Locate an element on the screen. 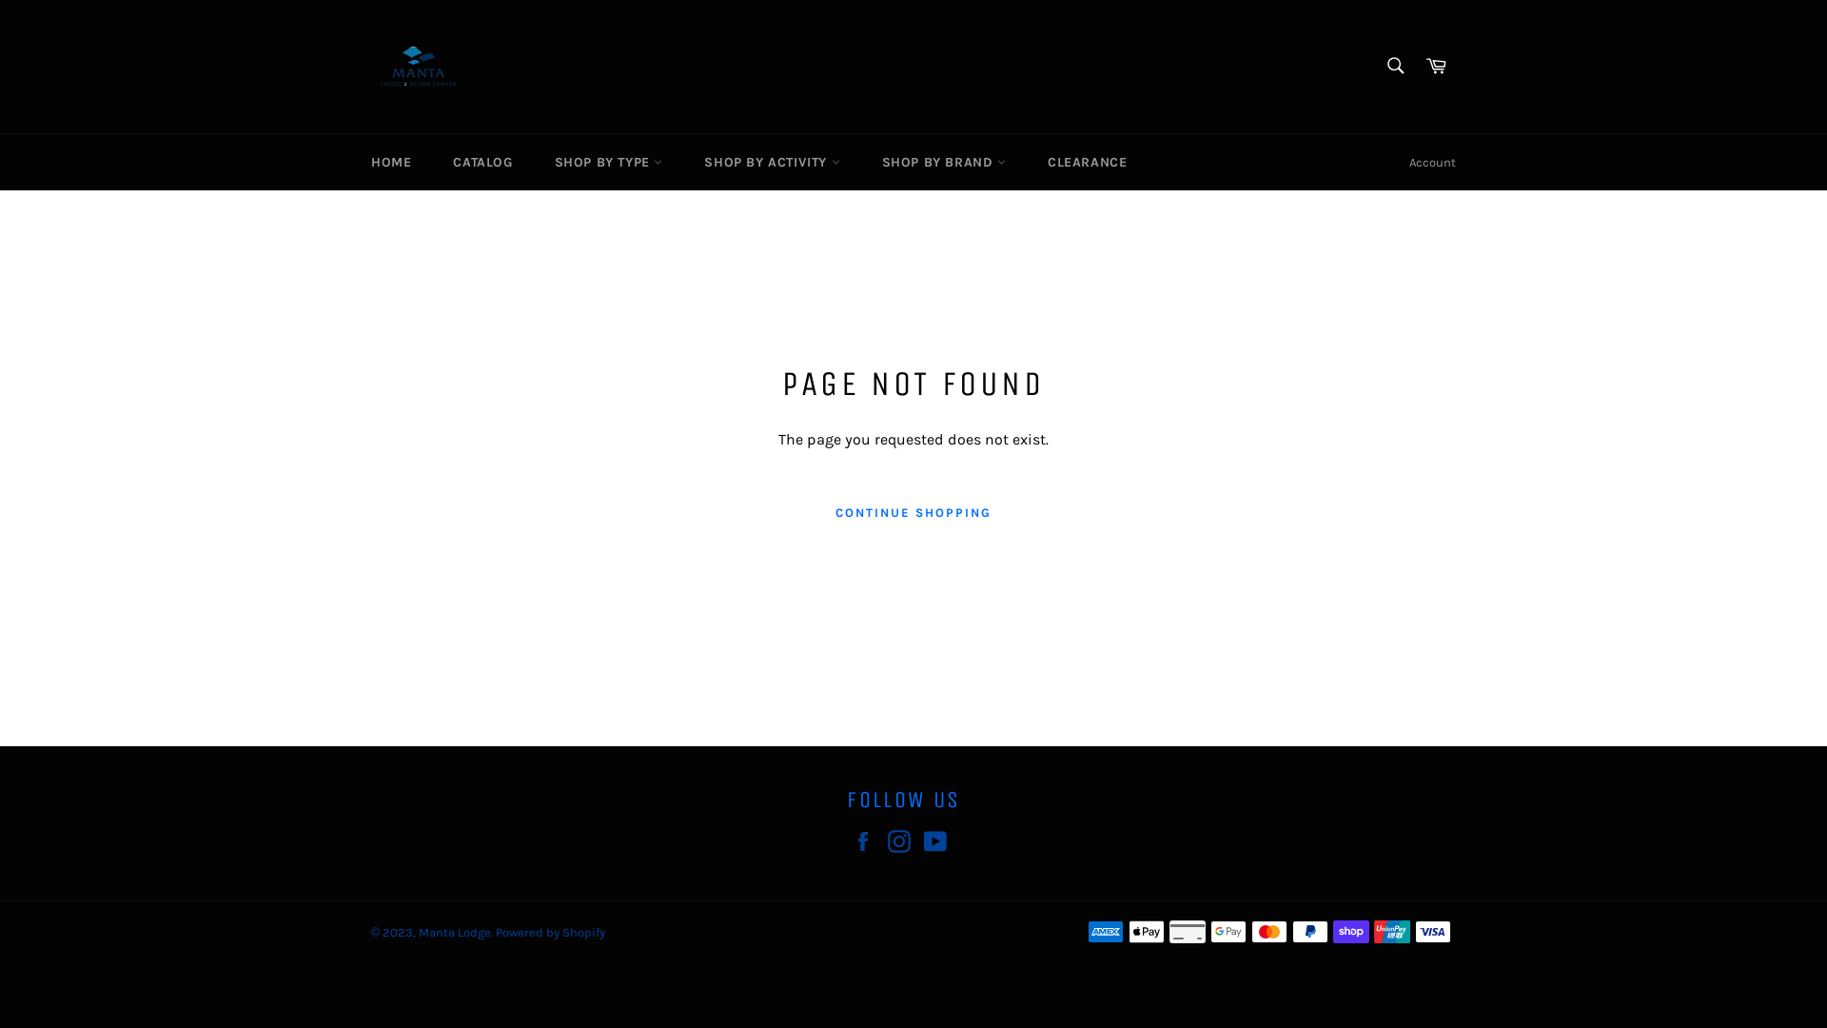 This screenshot has width=1827, height=1028. Account is located at coordinates (1433, 163).